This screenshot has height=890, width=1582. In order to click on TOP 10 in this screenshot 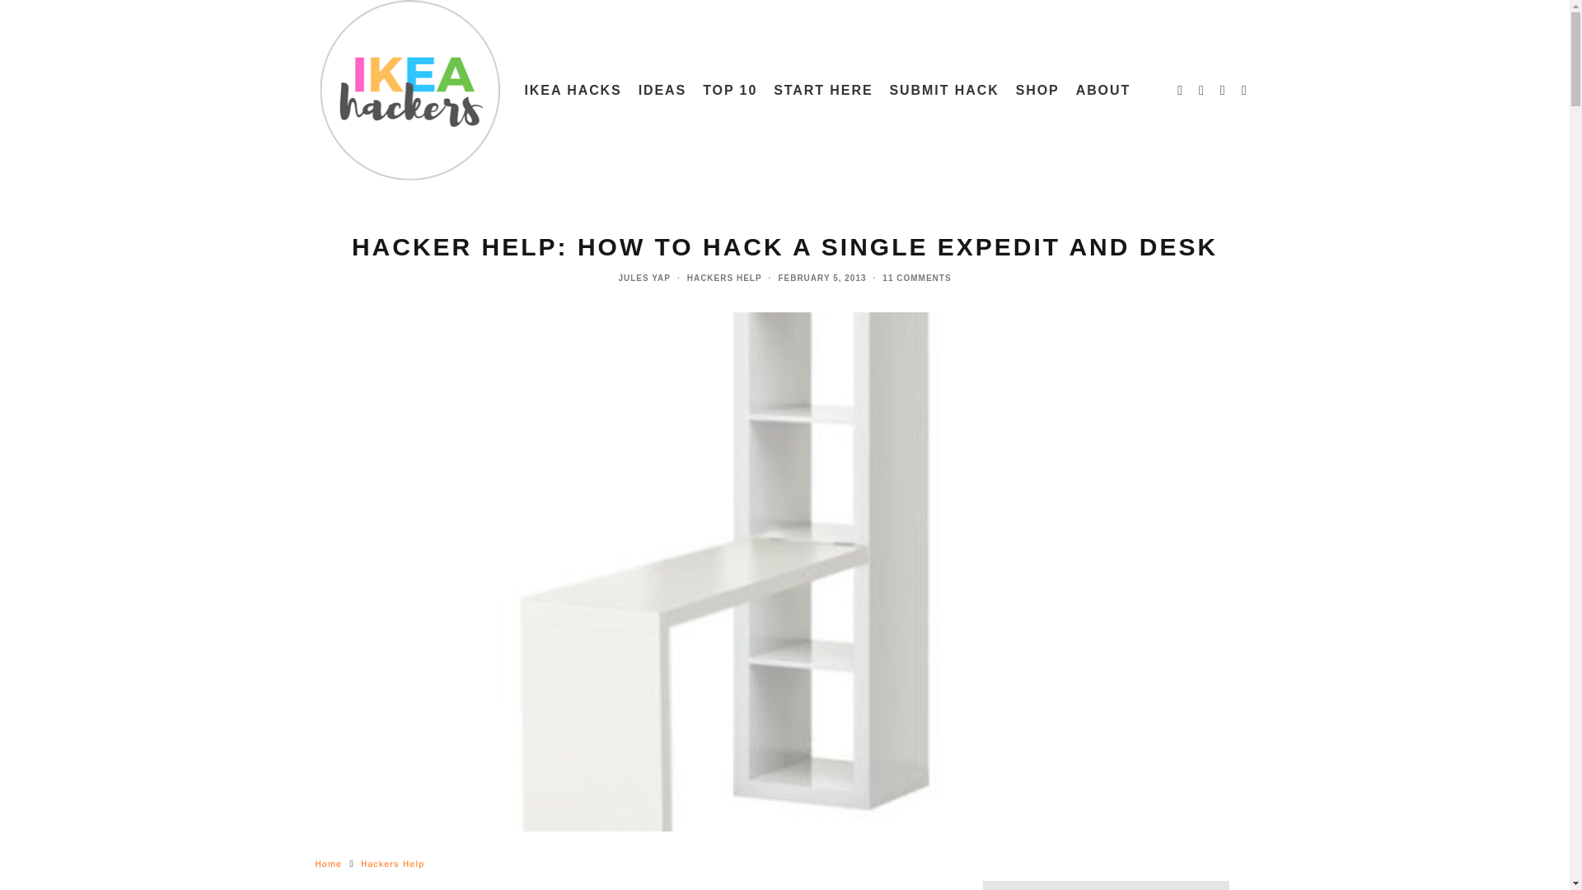, I will do `click(730, 91)`.